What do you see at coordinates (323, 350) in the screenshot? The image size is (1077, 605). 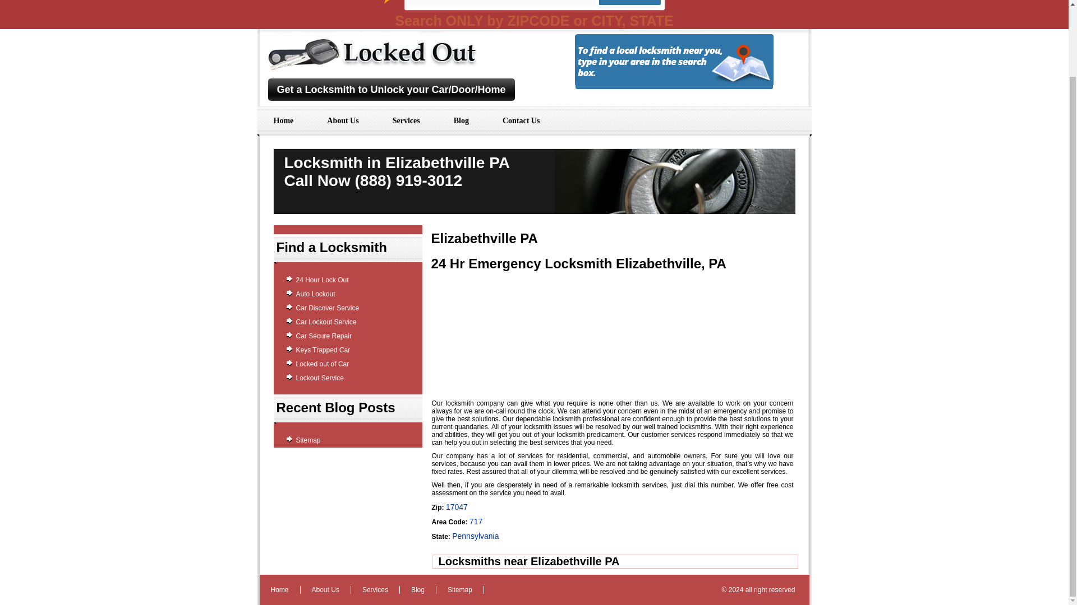 I see `Keys Trapped Car` at bounding box center [323, 350].